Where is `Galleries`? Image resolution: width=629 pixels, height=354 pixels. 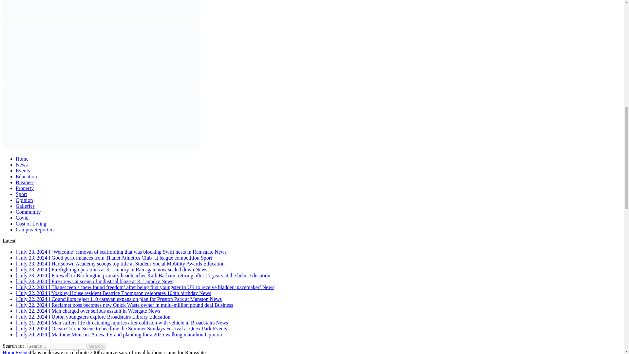 Galleries is located at coordinates (25, 206).